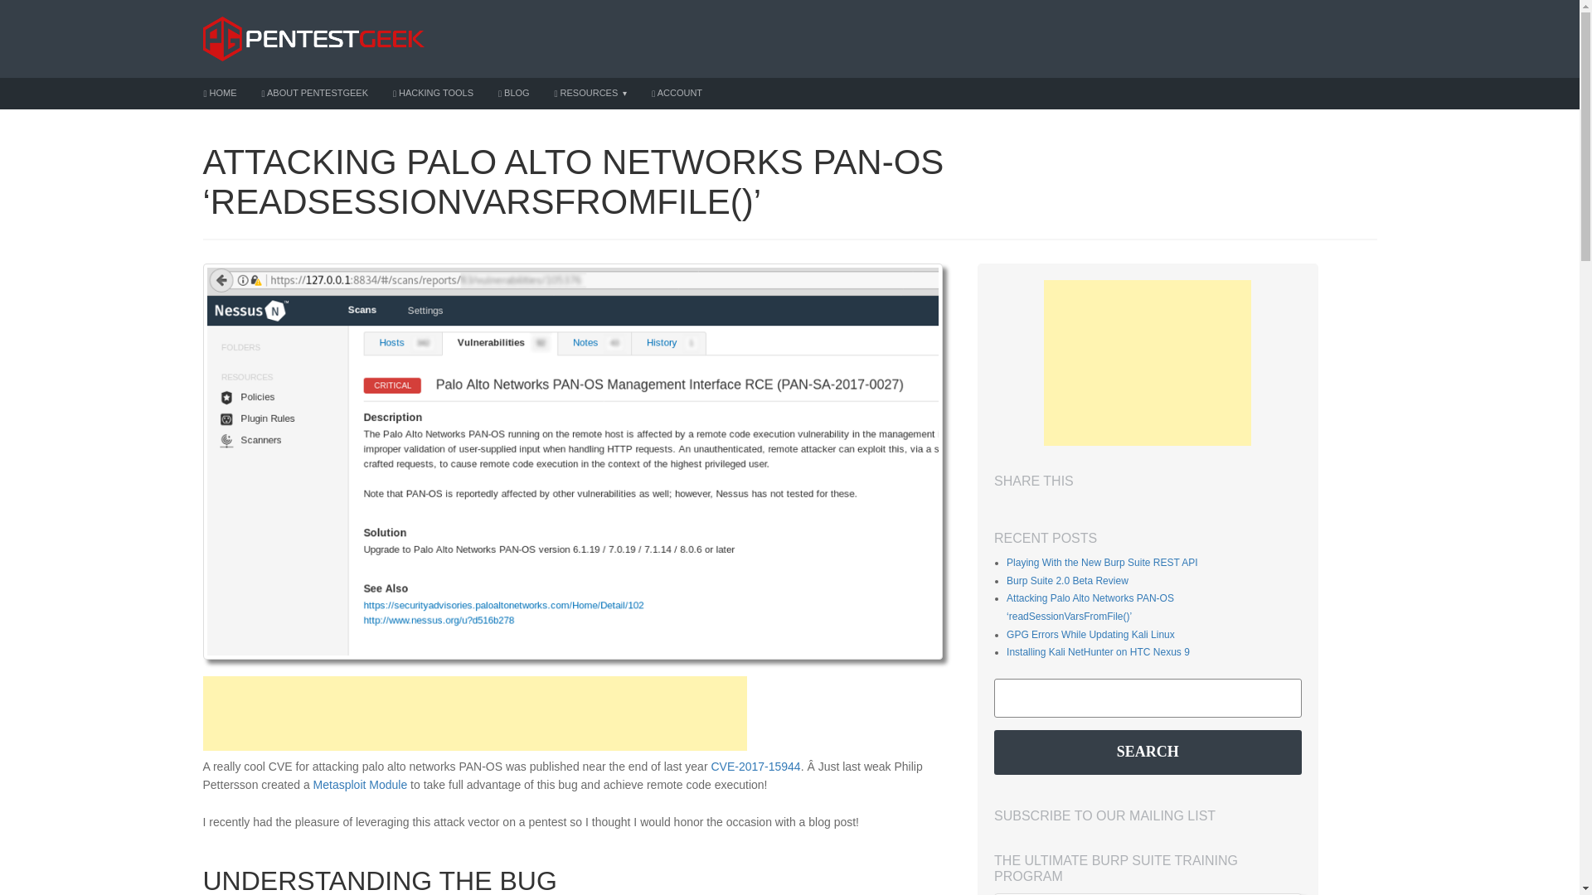 This screenshot has width=1592, height=895. What do you see at coordinates (360, 784) in the screenshot?
I see `Metasploit Module` at bounding box center [360, 784].